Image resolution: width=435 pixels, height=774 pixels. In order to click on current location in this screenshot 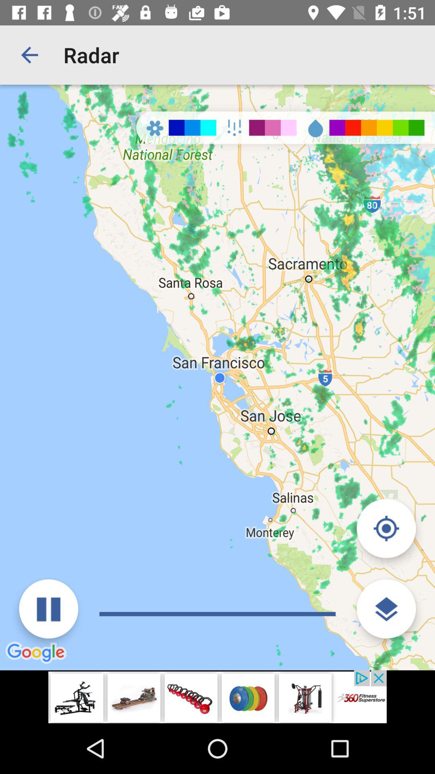, I will do `click(386, 528)`.